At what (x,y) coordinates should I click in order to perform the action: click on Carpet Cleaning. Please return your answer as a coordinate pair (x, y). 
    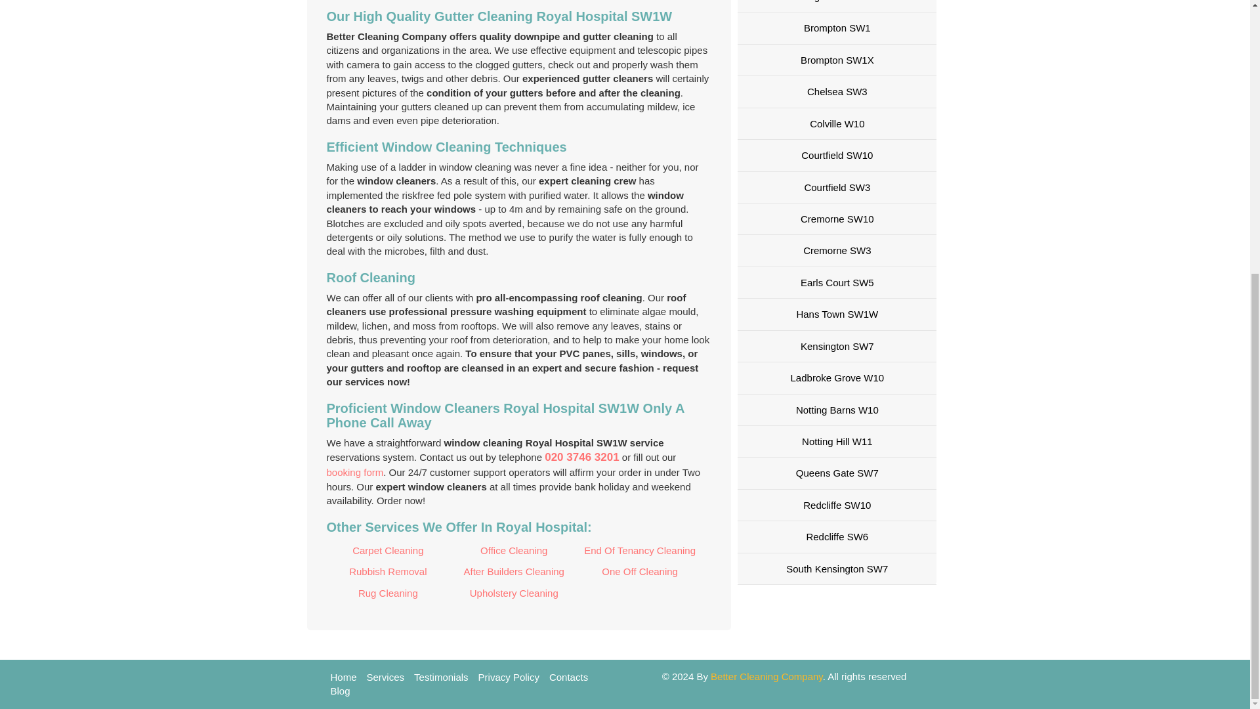
    Looking at the image, I should click on (388, 550).